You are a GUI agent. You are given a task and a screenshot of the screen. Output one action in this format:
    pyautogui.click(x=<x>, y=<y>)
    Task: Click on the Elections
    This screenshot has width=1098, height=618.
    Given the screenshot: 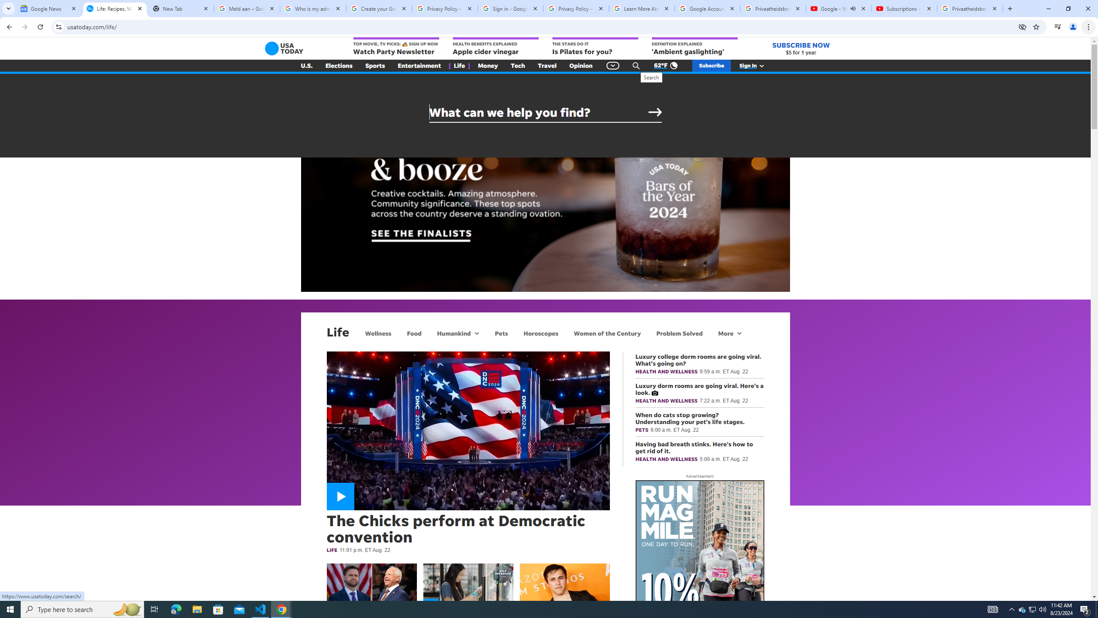 What is the action you would take?
    pyautogui.click(x=339, y=66)
    